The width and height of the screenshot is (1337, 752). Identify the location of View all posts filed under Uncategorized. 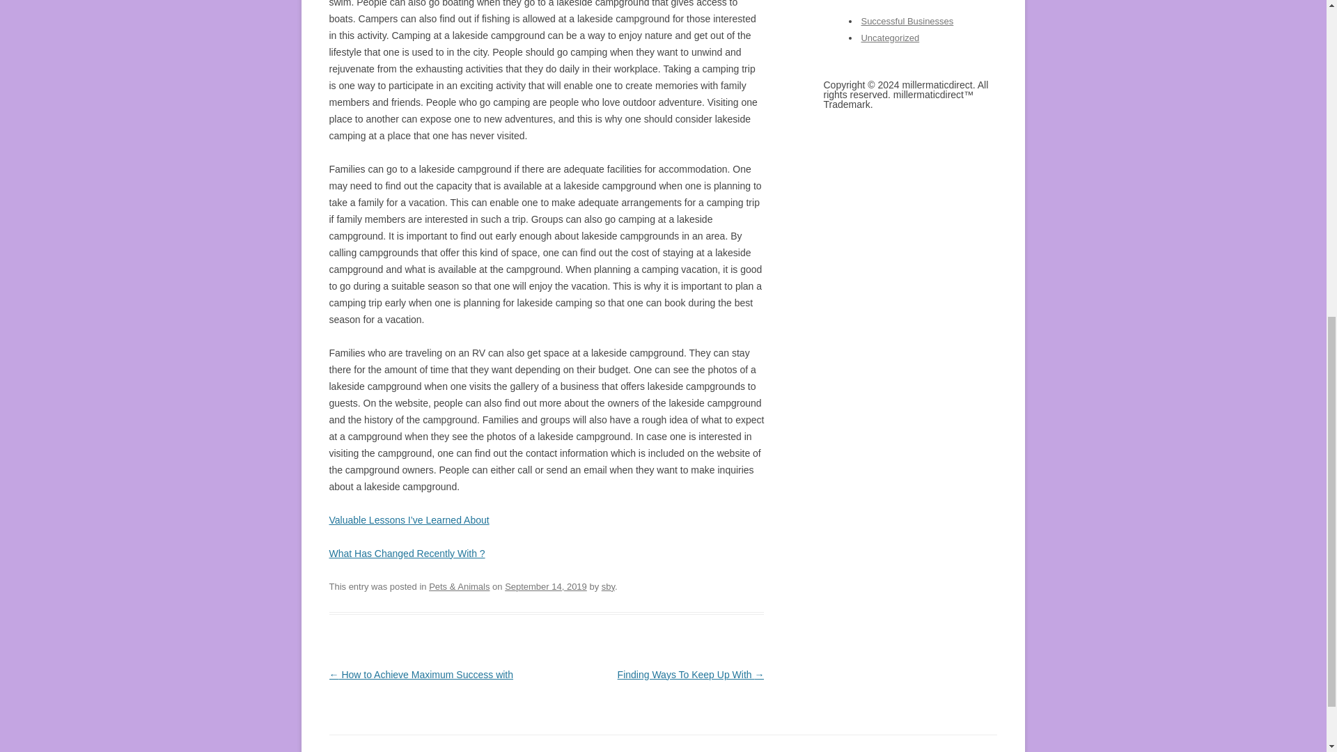
(890, 38).